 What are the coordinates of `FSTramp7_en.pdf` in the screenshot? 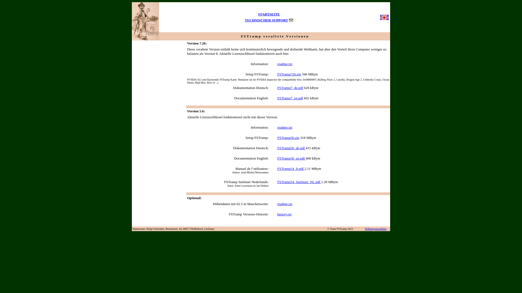 It's located at (290, 98).